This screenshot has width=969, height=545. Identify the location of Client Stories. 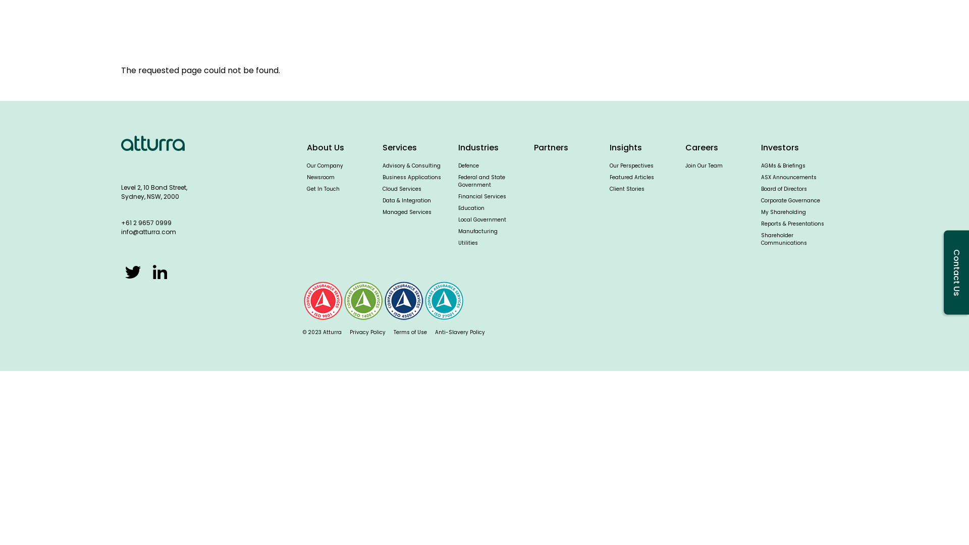
(627, 189).